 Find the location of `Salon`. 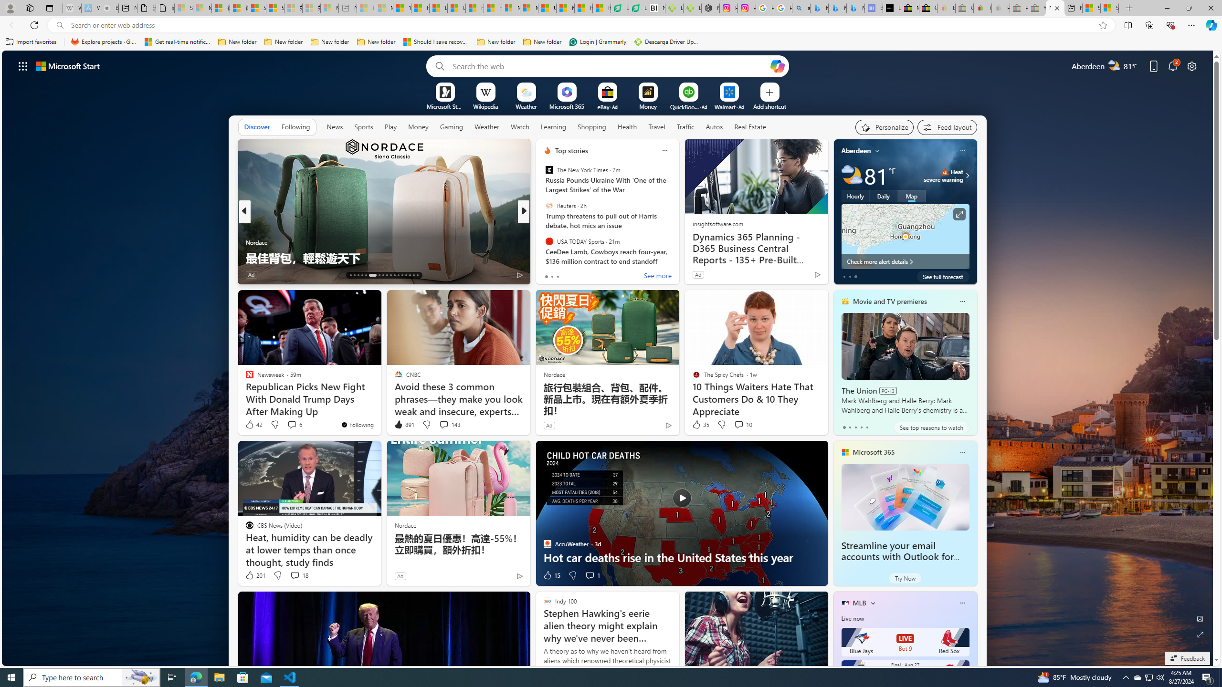

Salon is located at coordinates (543, 227).